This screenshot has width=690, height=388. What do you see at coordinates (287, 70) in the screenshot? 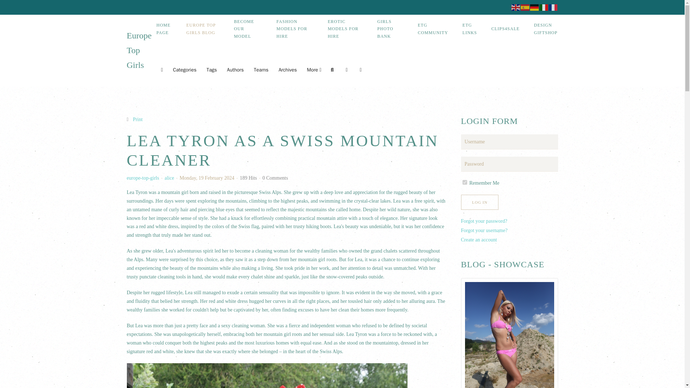
I see `Archives` at bounding box center [287, 70].